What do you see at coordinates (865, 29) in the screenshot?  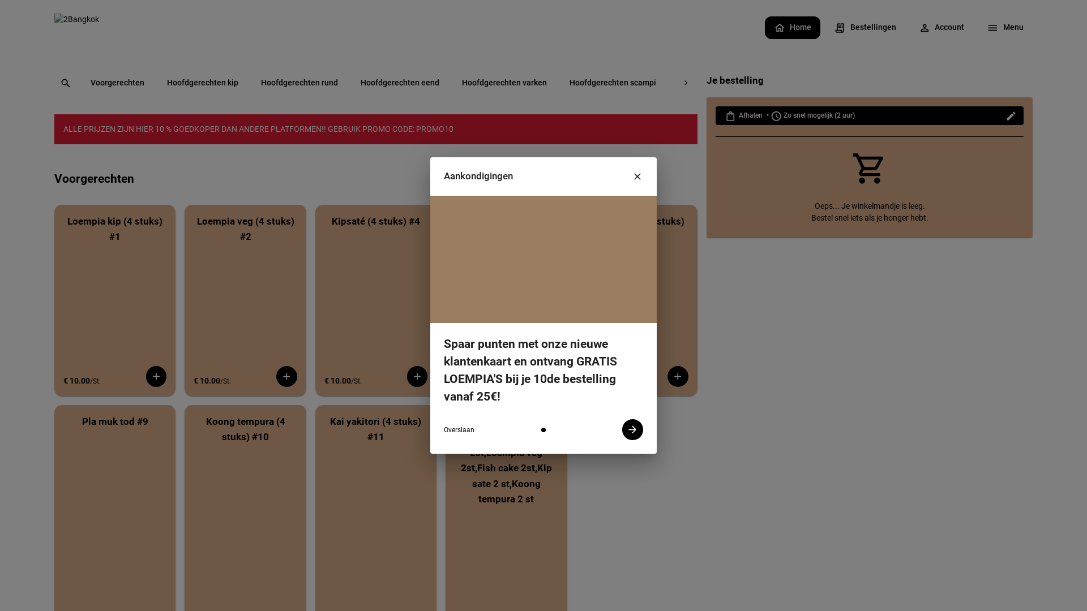 I see `Bestellingen` at bounding box center [865, 29].